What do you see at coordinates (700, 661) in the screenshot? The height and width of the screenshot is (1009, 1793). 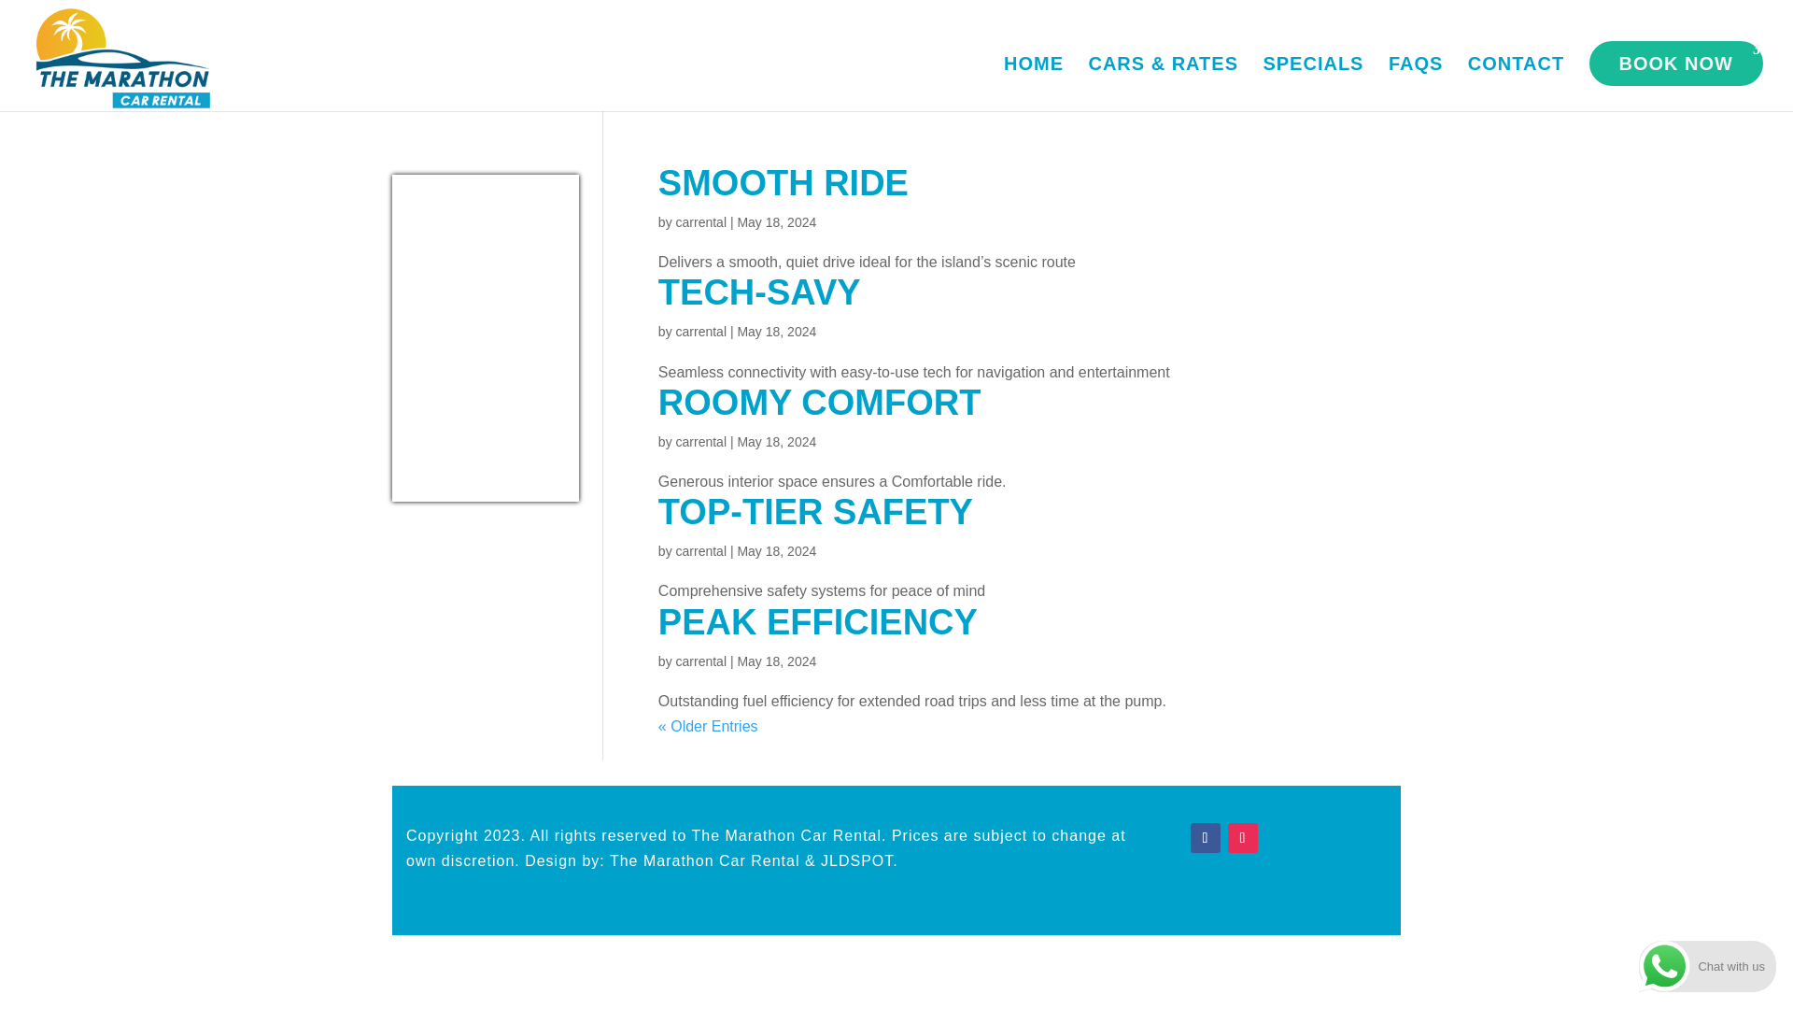 I see `Posts by carrental` at bounding box center [700, 661].